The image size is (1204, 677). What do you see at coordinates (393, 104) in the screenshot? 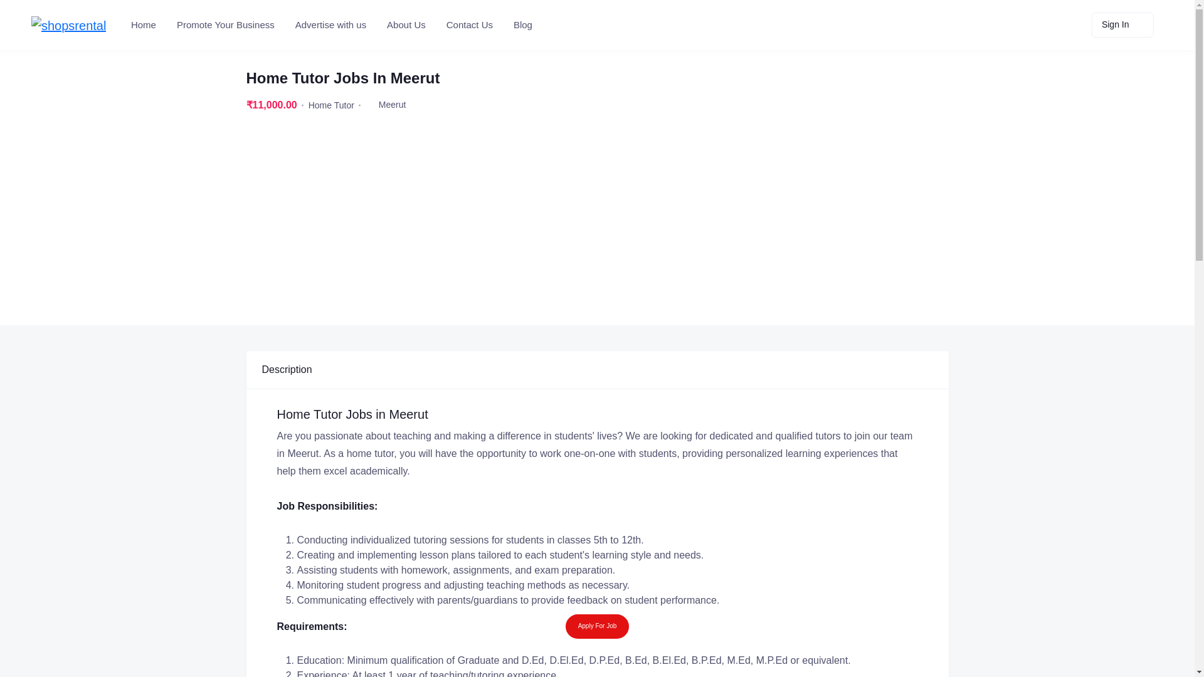
I see `Meerut` at bounding box center [393, 104].